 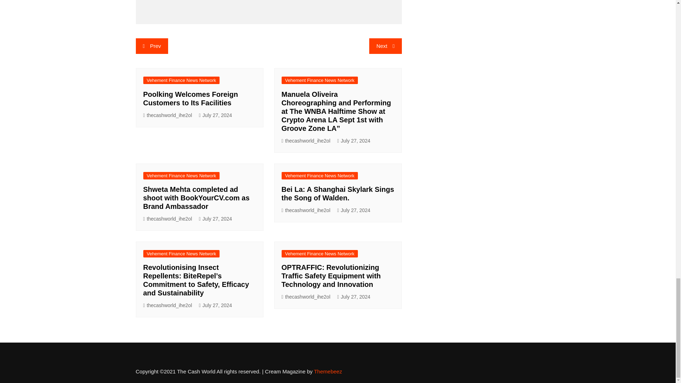 I want to click on Next, so click(x=385, y=46).